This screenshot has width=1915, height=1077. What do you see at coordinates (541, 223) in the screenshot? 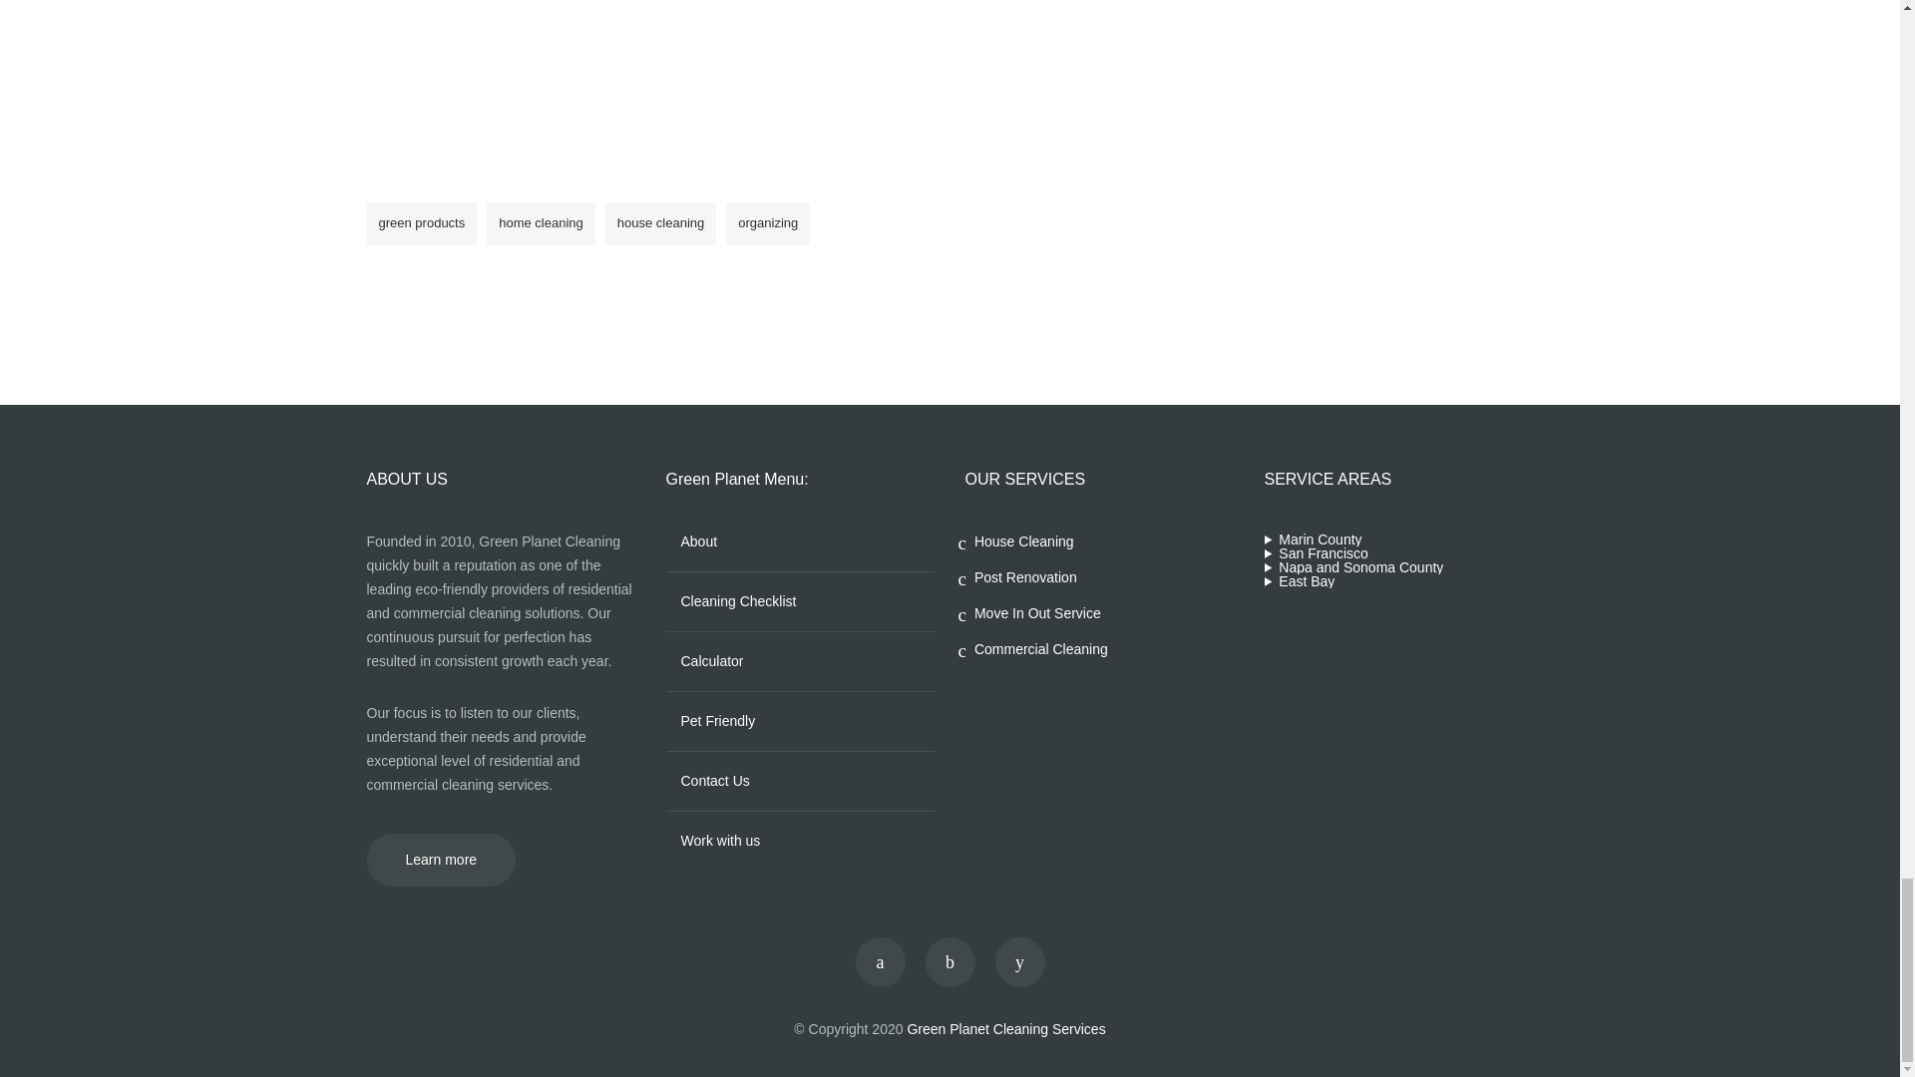
I see `View all posts filed under home cleaning` at bounding box center [541, 223].